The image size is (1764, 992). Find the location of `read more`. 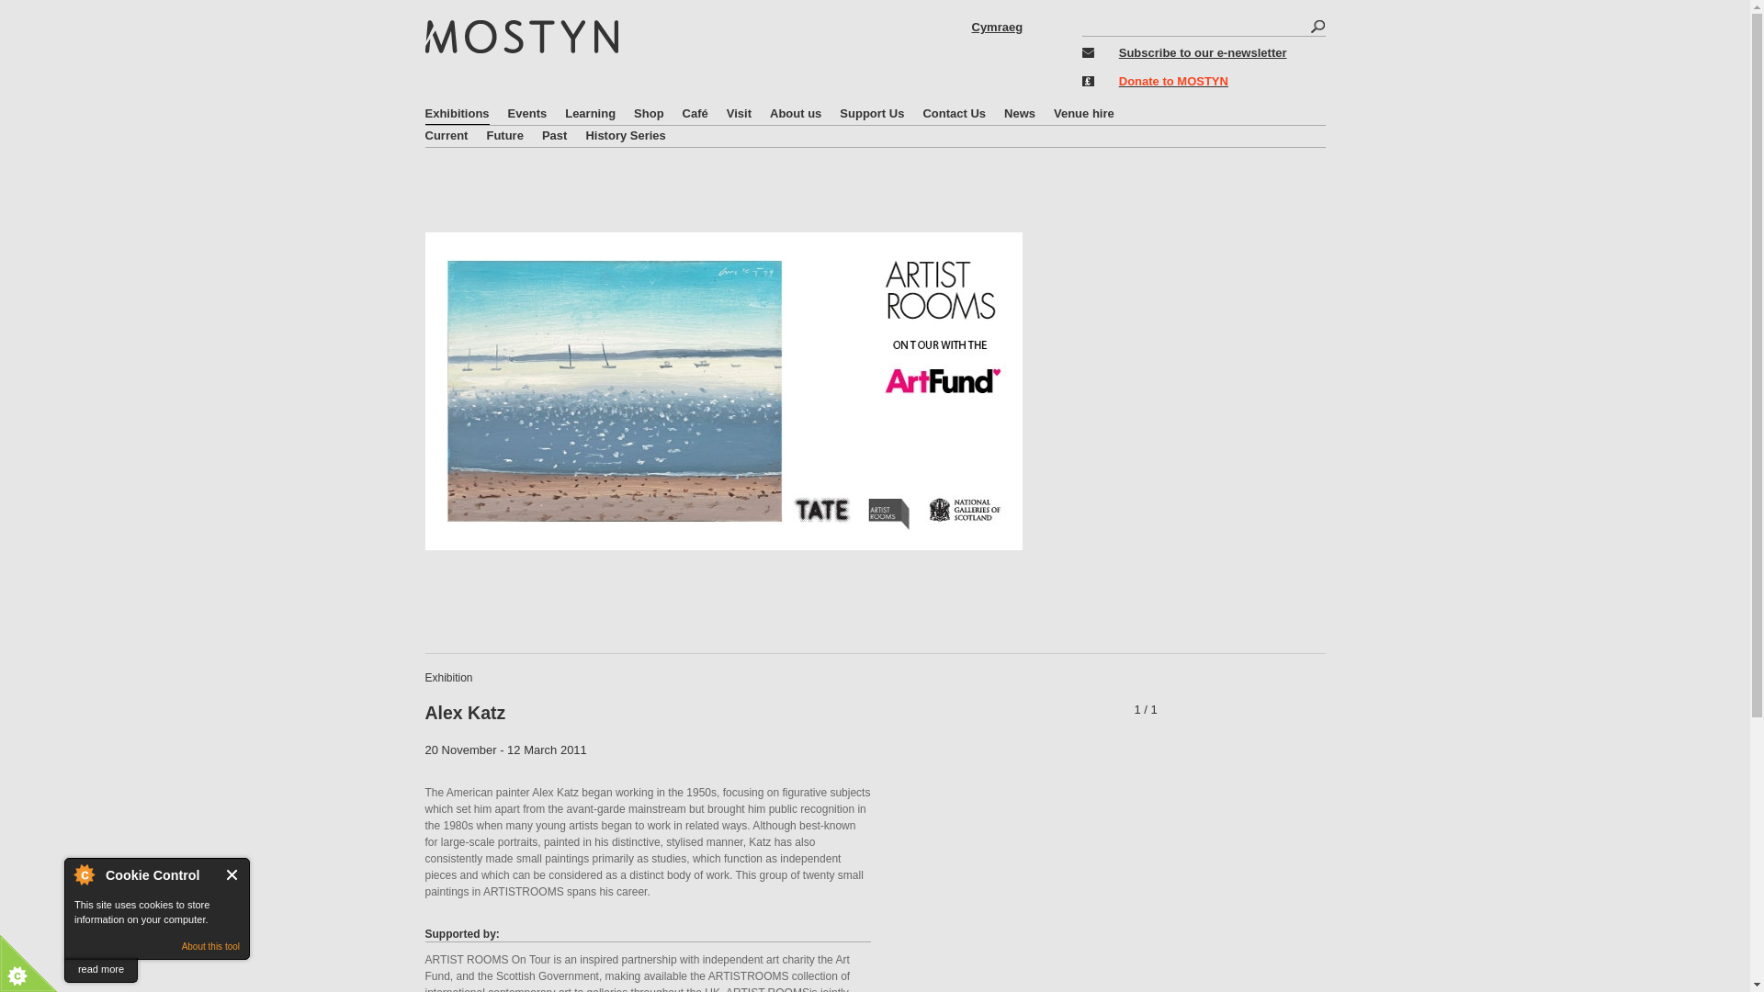

read more is located at coordinates (100, 970).